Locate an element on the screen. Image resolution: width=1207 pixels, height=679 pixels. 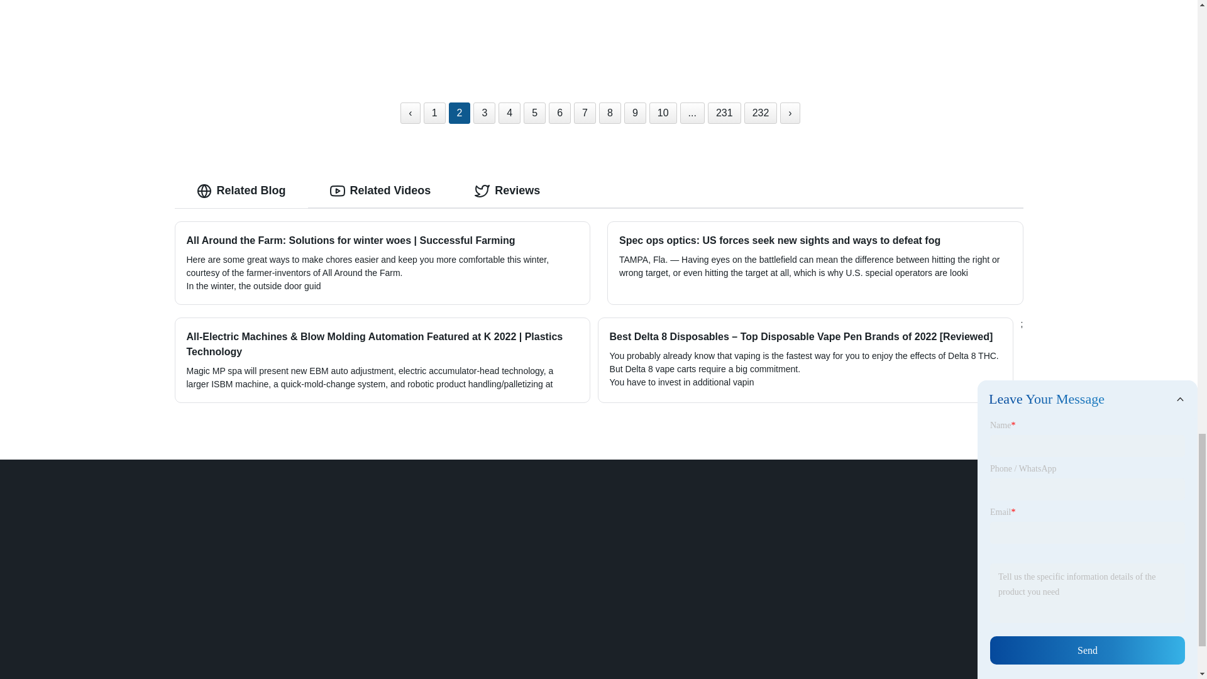
8 is located at coordinates (610, 113).